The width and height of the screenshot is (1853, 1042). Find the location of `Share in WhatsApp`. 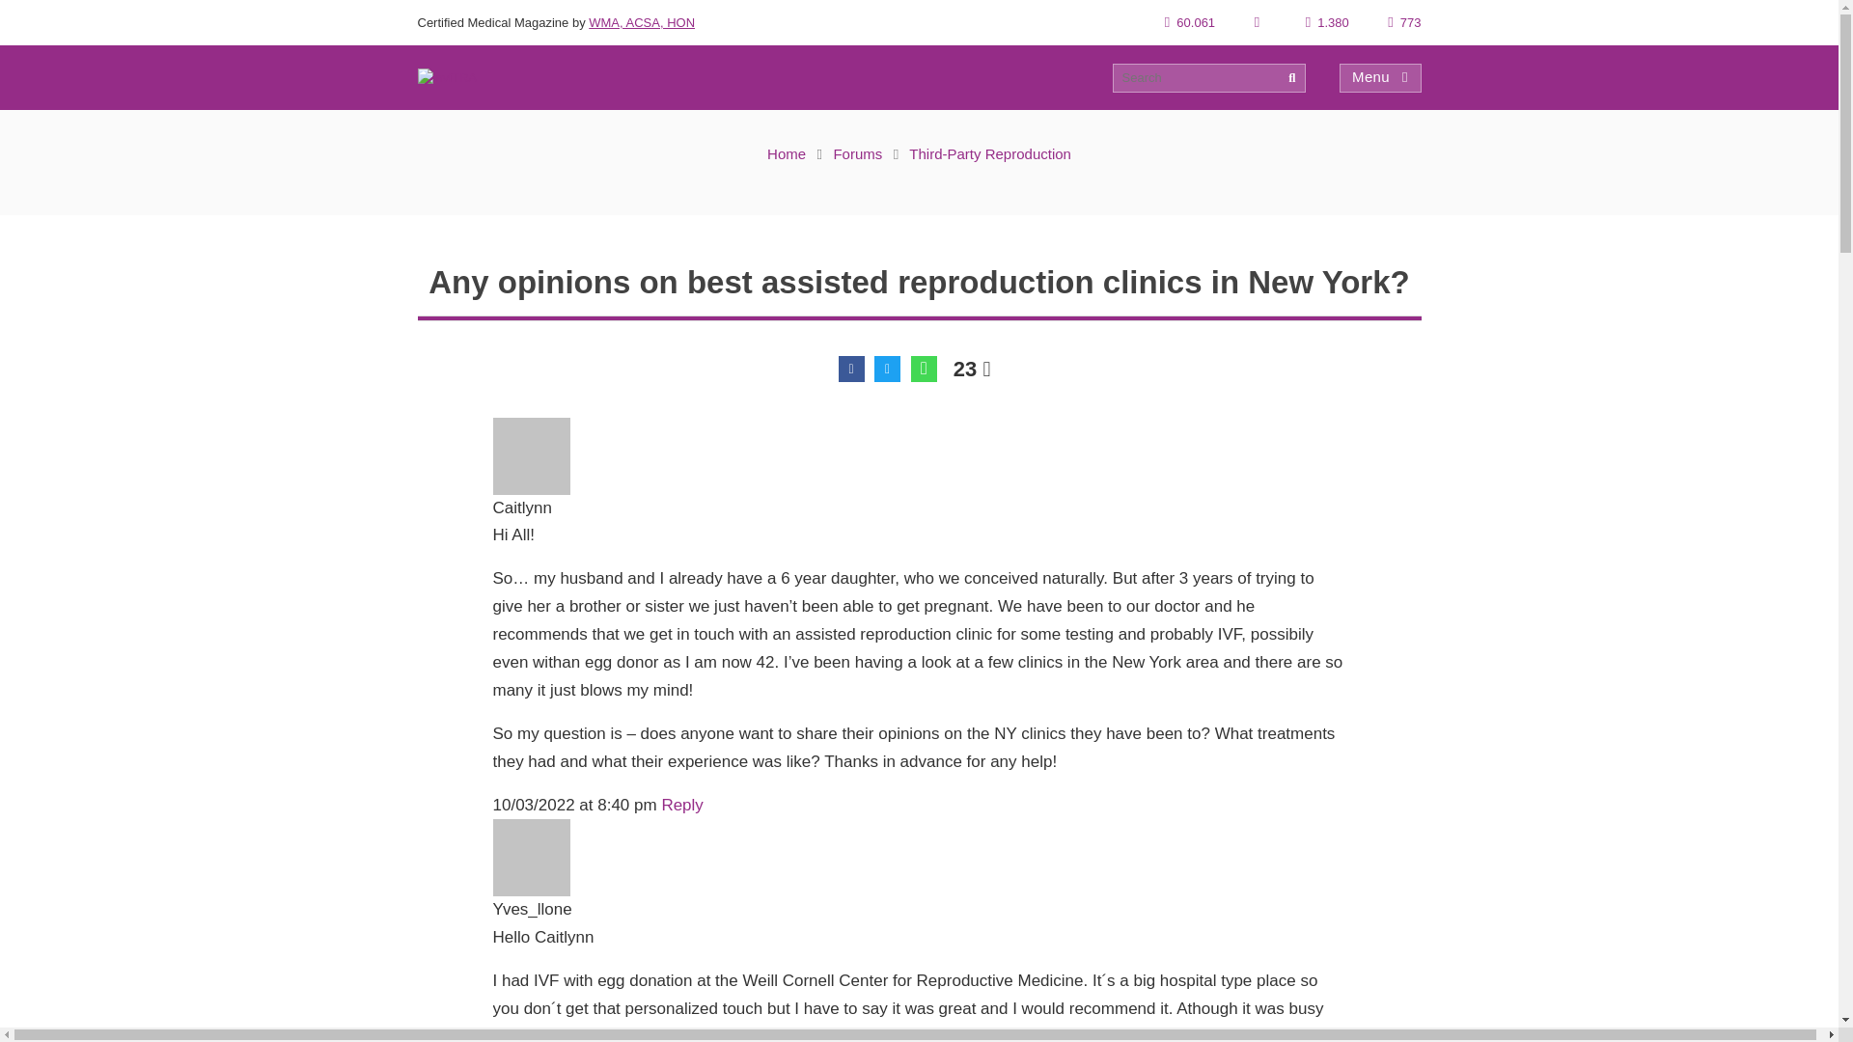

Share in WhatsApp is located at coordinates (925, 369).